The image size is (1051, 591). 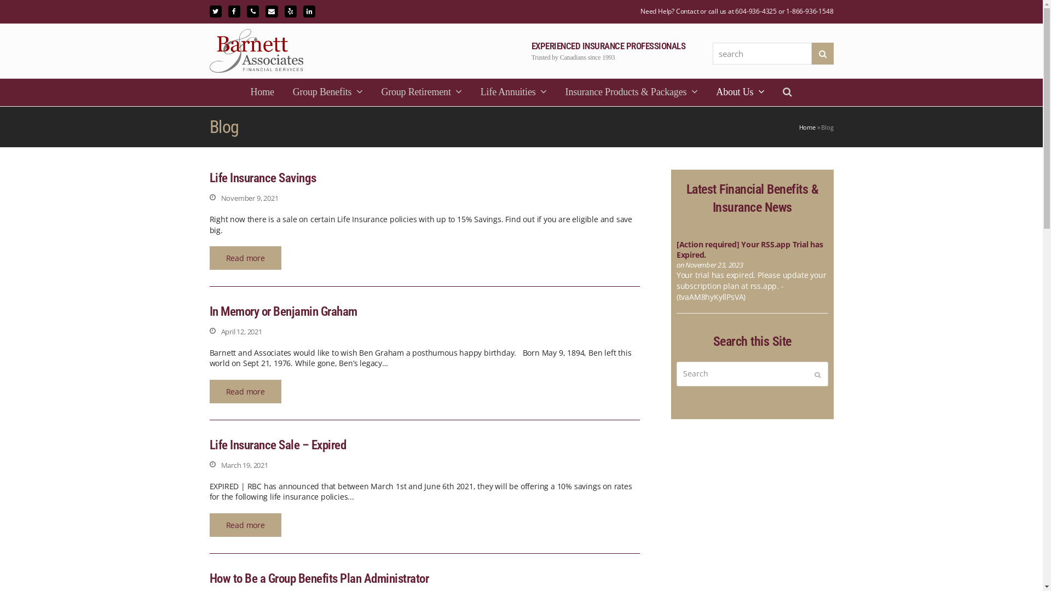 I want to click on [Action required] Your RSS.app Trial has Expired., so click(x=750, y=250).